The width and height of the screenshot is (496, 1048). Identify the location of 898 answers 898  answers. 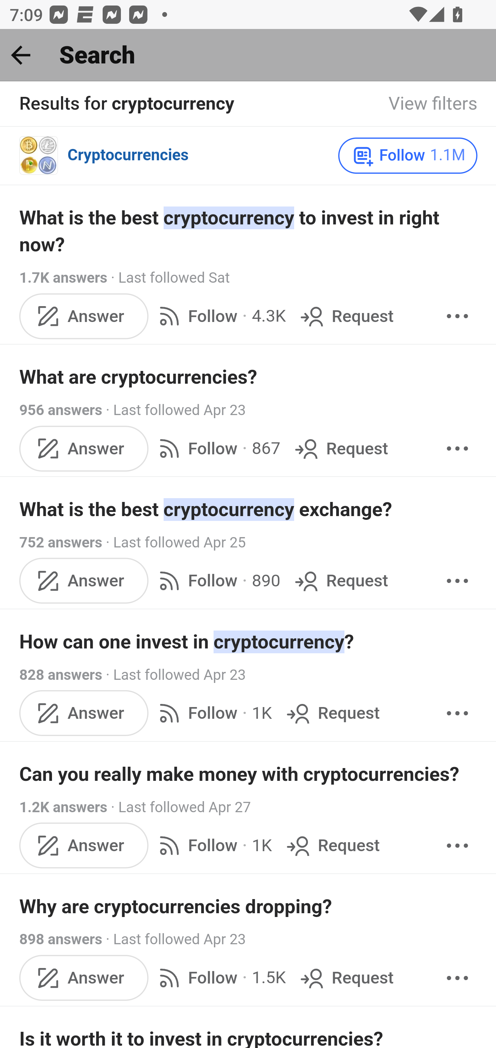
(61, 939).